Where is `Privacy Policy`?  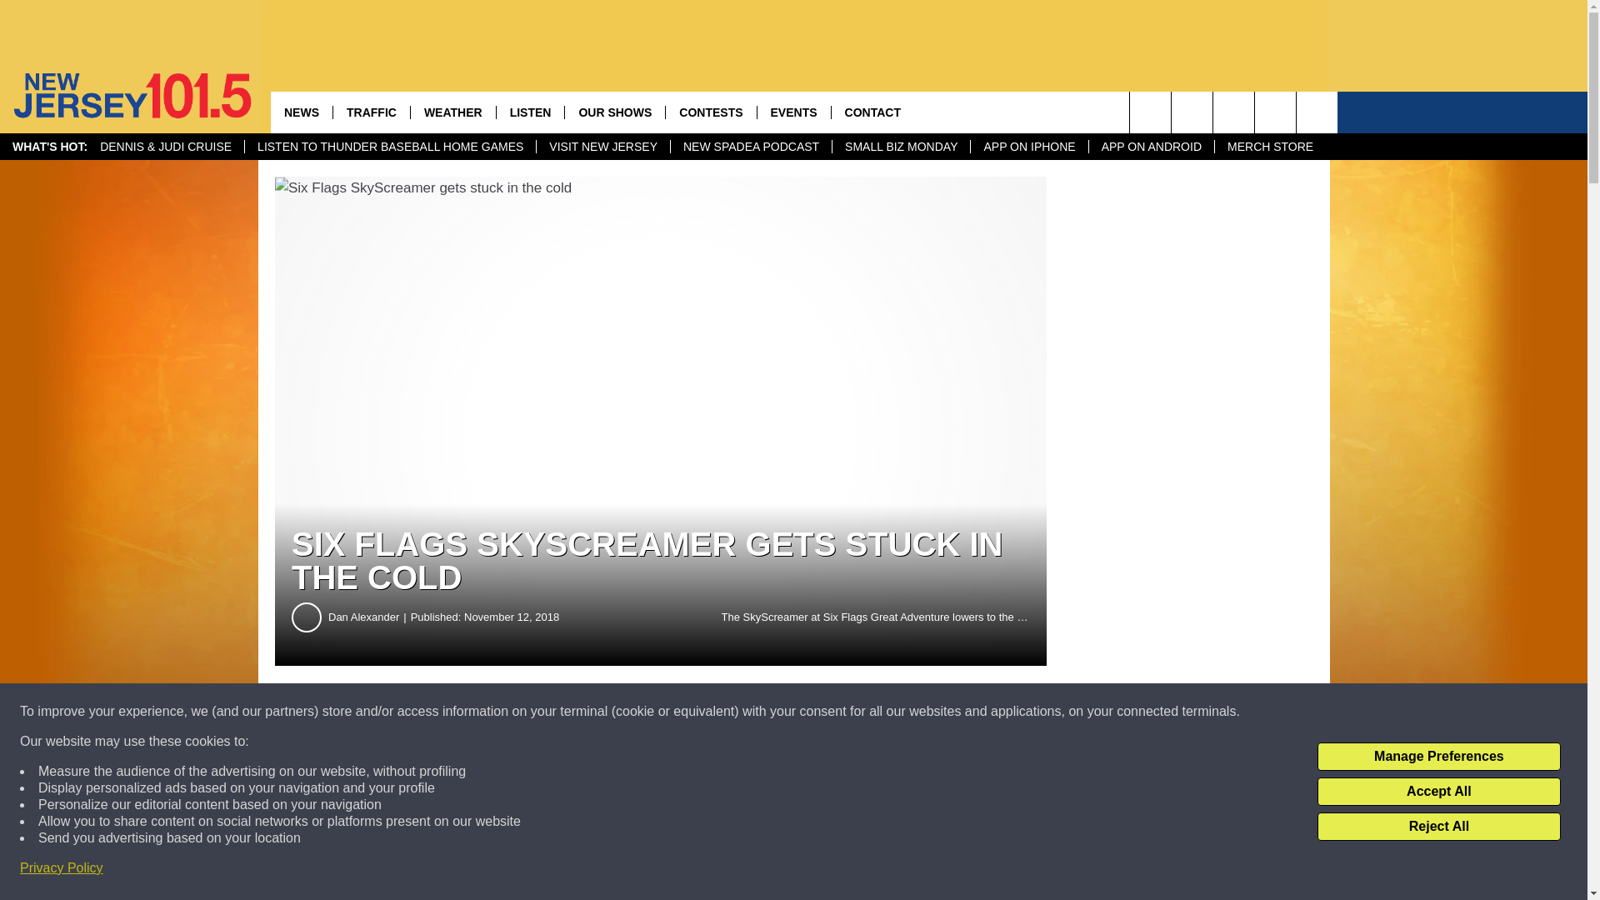
Privacy Policy is located at coordinates (62, 868).